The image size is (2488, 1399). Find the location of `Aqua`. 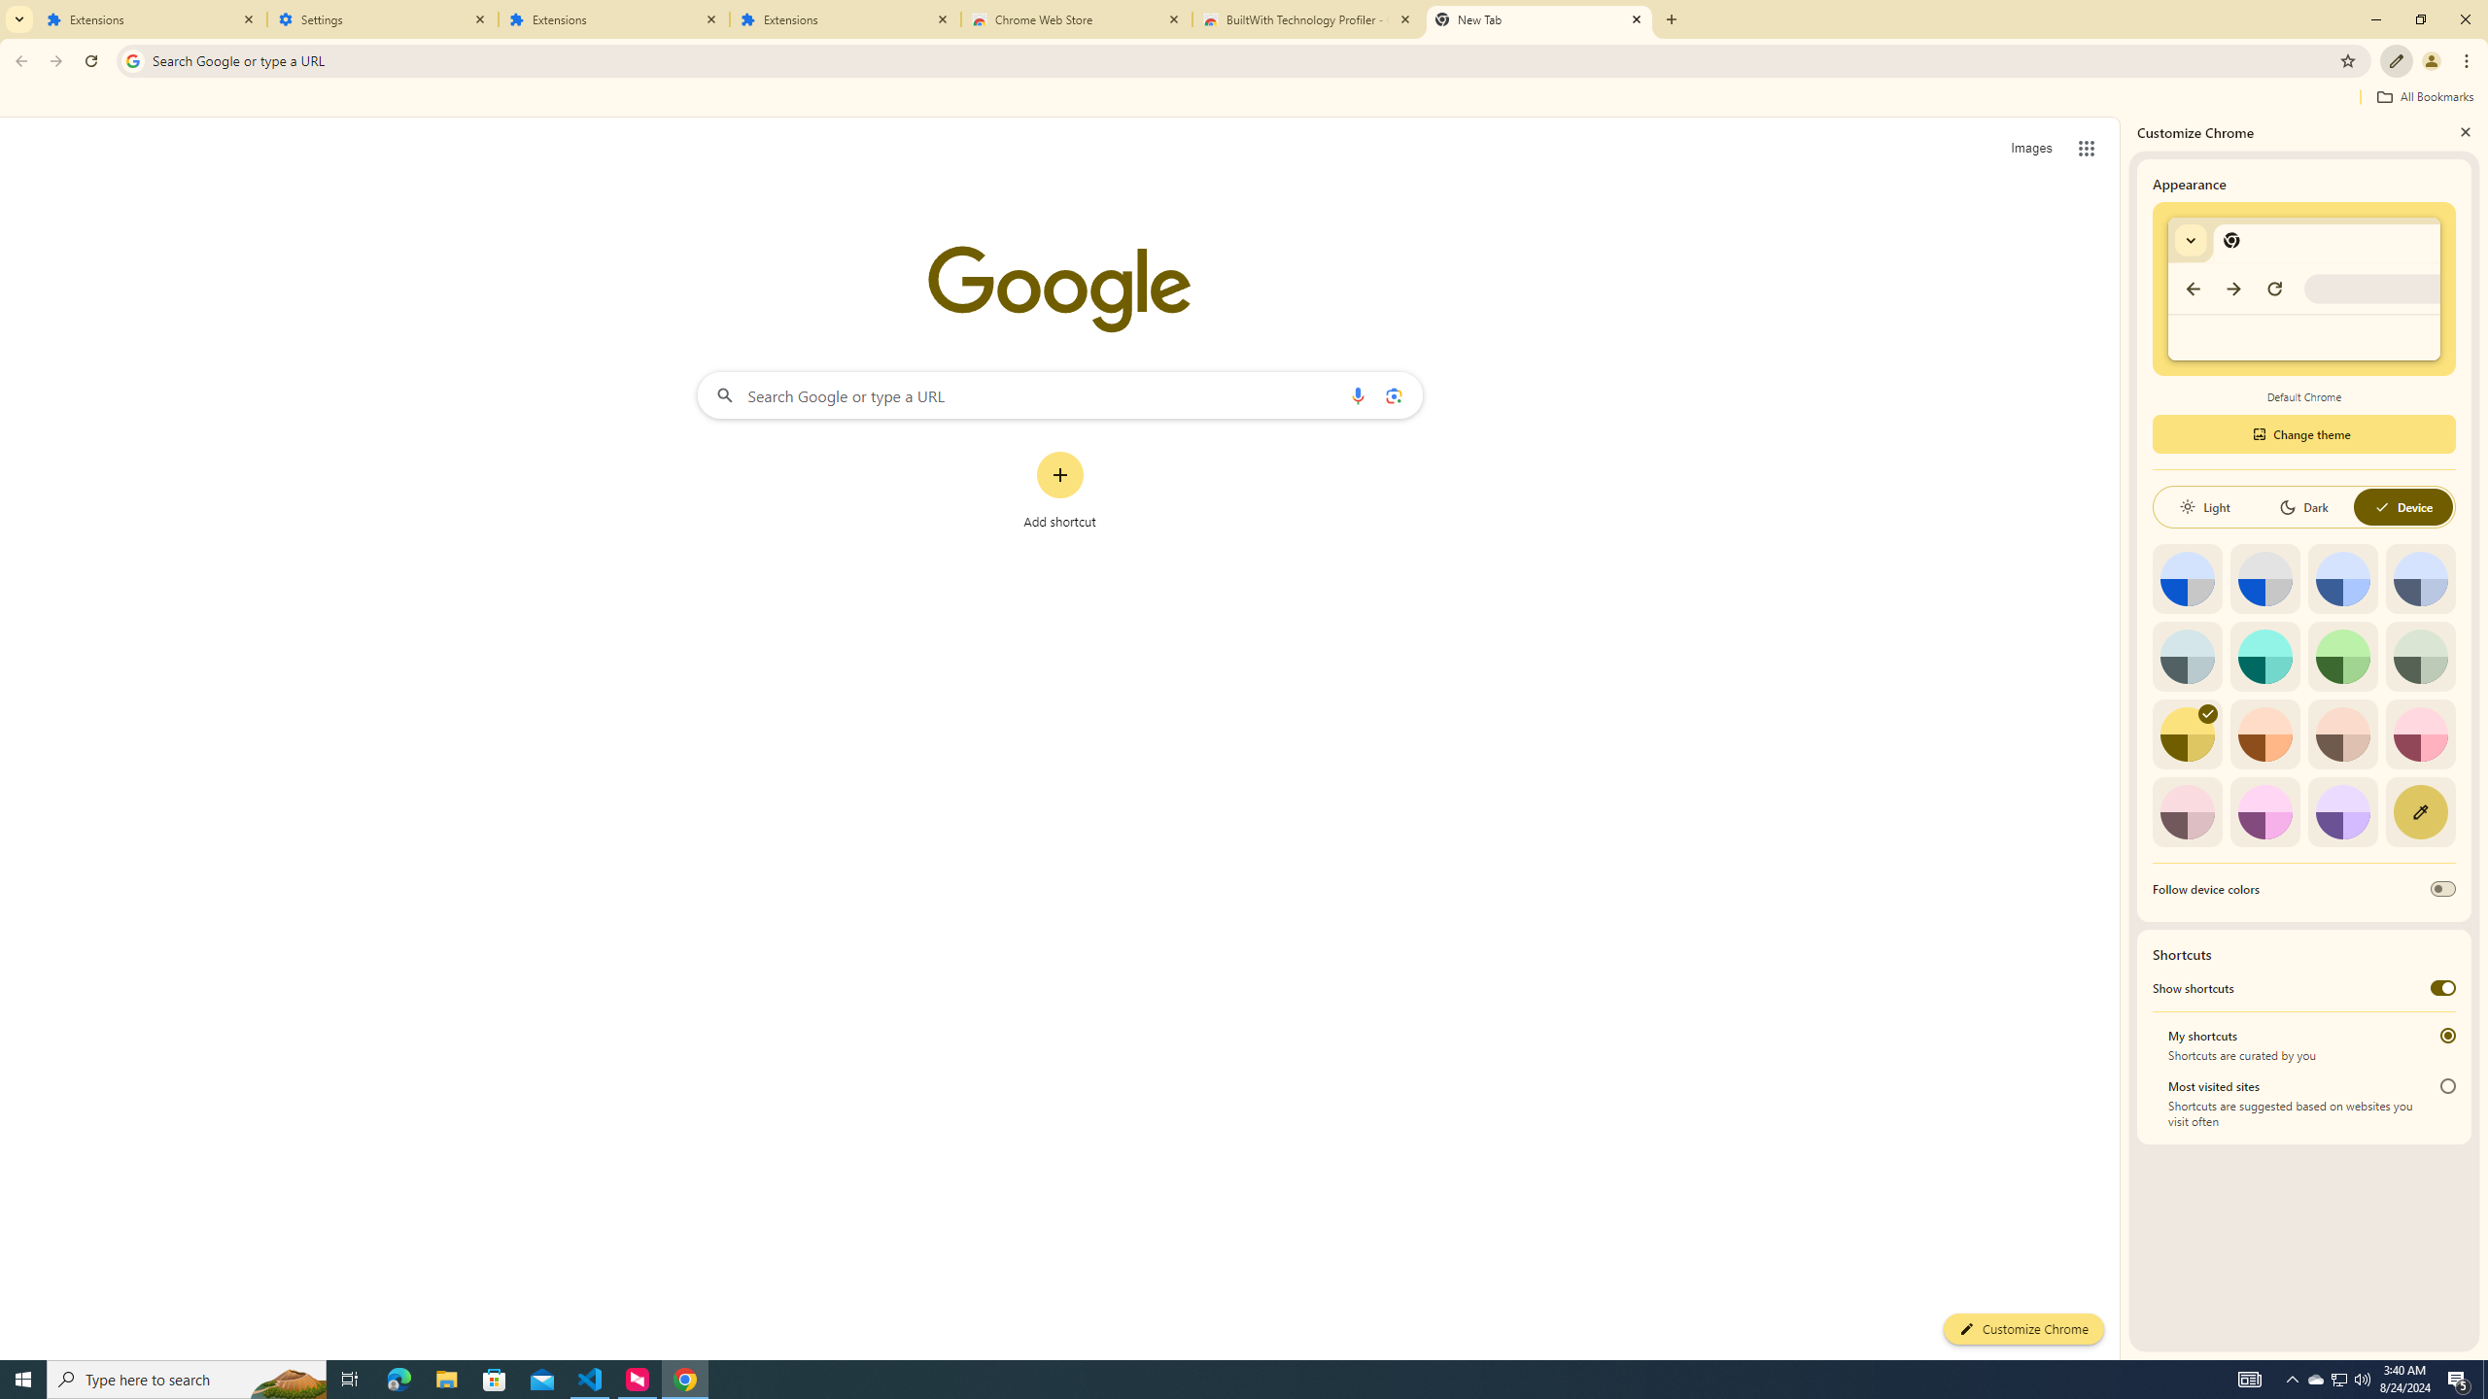

Aqua is located at coordinates (2264, 656).